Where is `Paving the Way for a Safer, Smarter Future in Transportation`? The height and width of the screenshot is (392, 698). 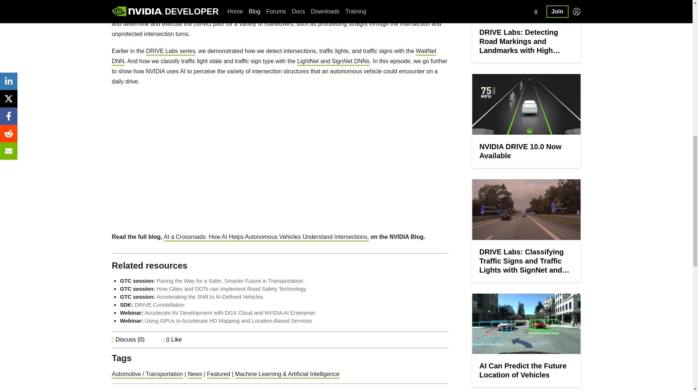 Paving the Way for a Safer, Smarter Future in Transportation is located at coordinates (230, 280).